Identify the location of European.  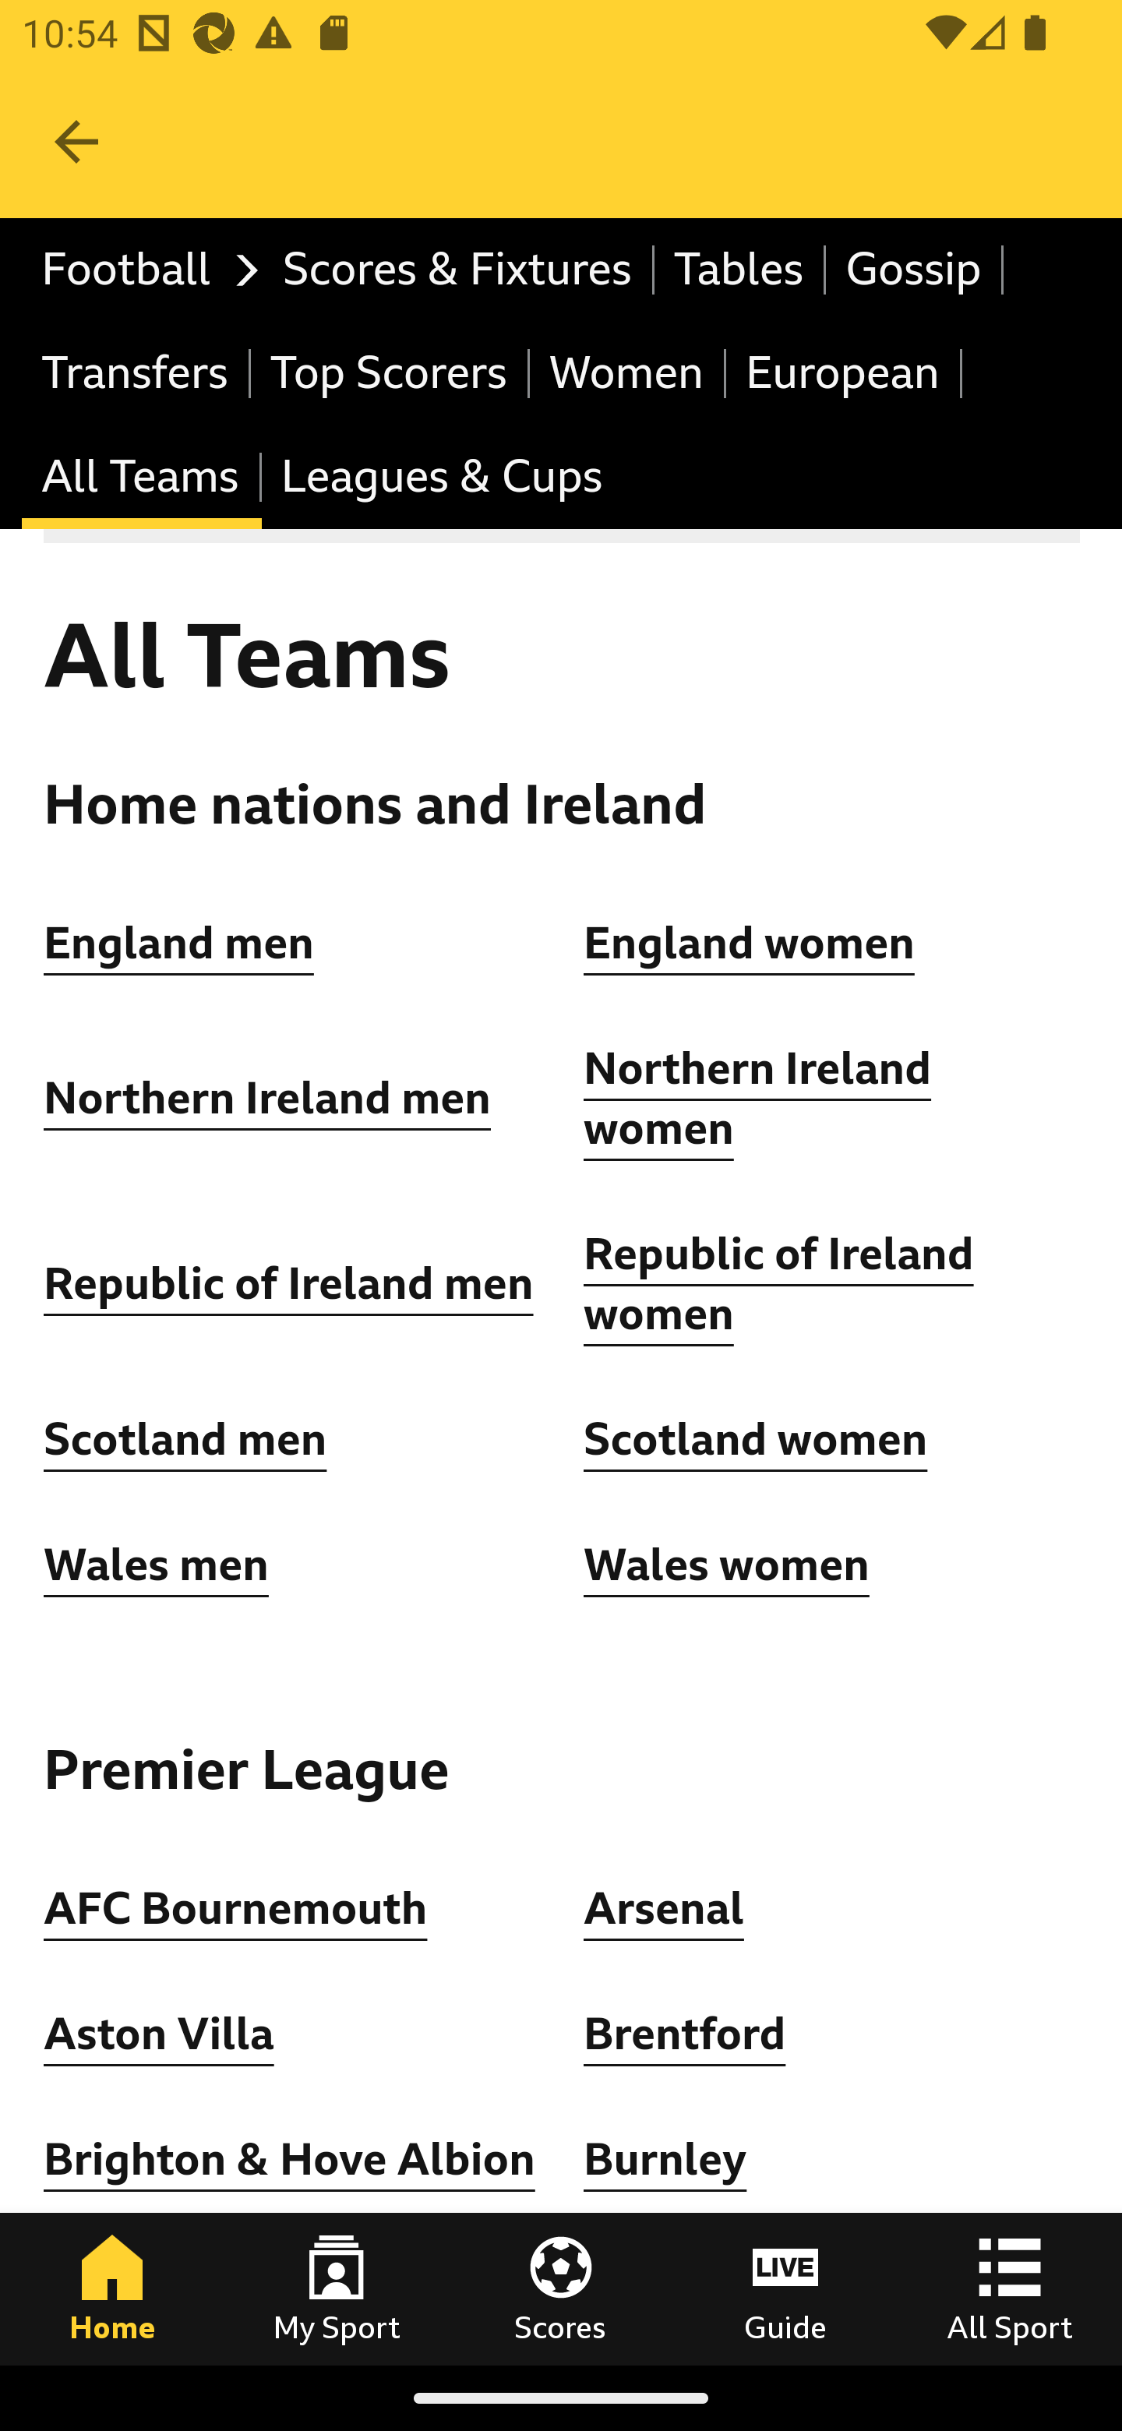
(844, 372).